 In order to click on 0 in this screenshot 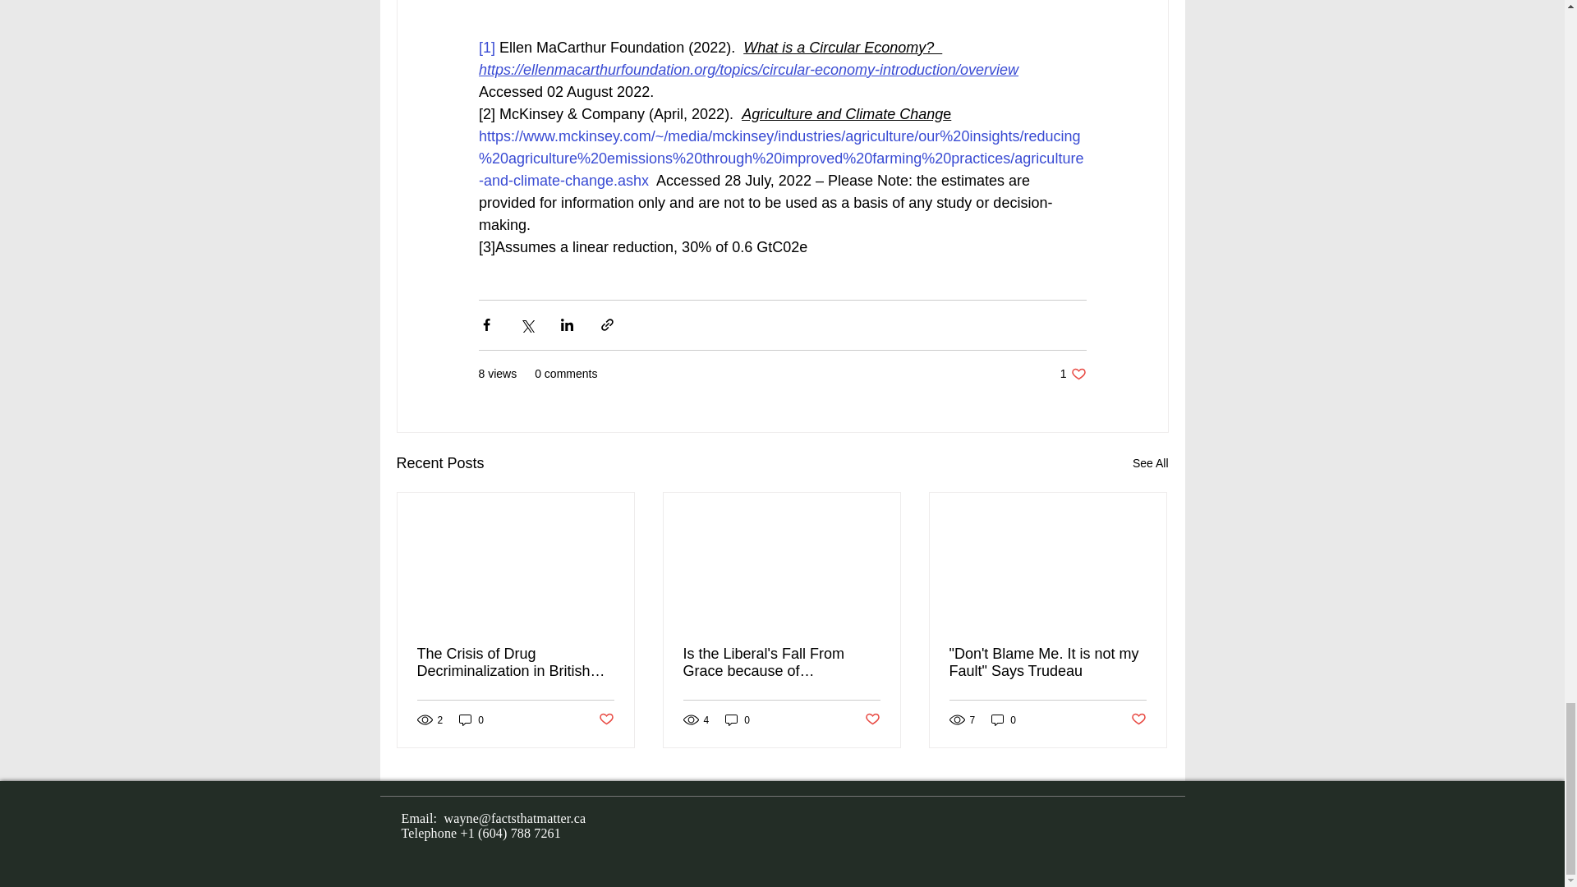, I will do `click(1150, 463)`.